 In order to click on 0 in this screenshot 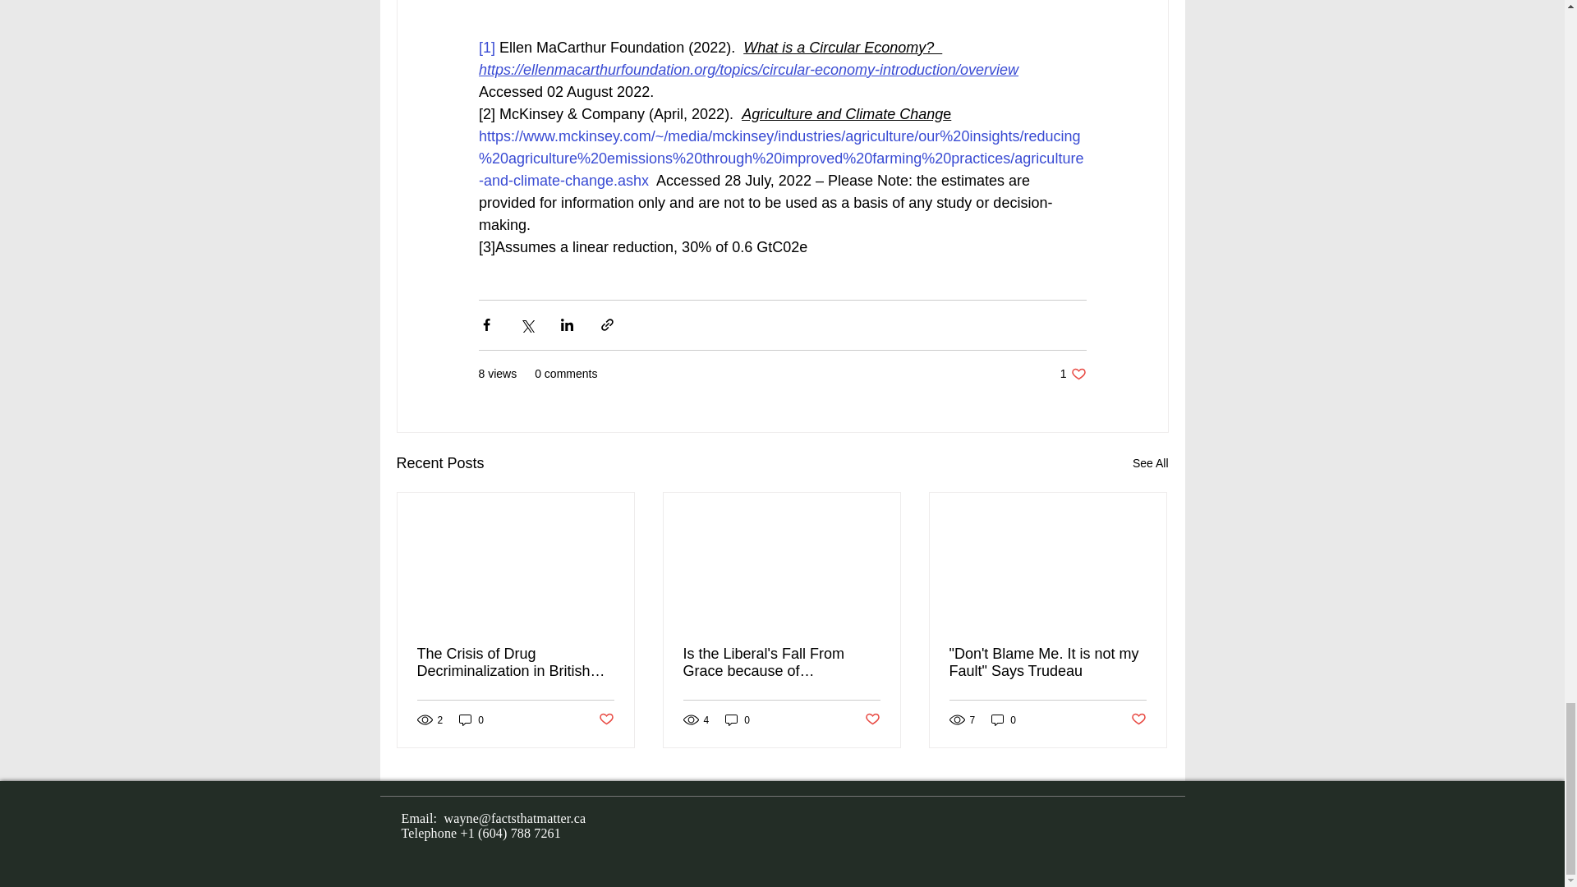, I will do `click(1150, 463)`.